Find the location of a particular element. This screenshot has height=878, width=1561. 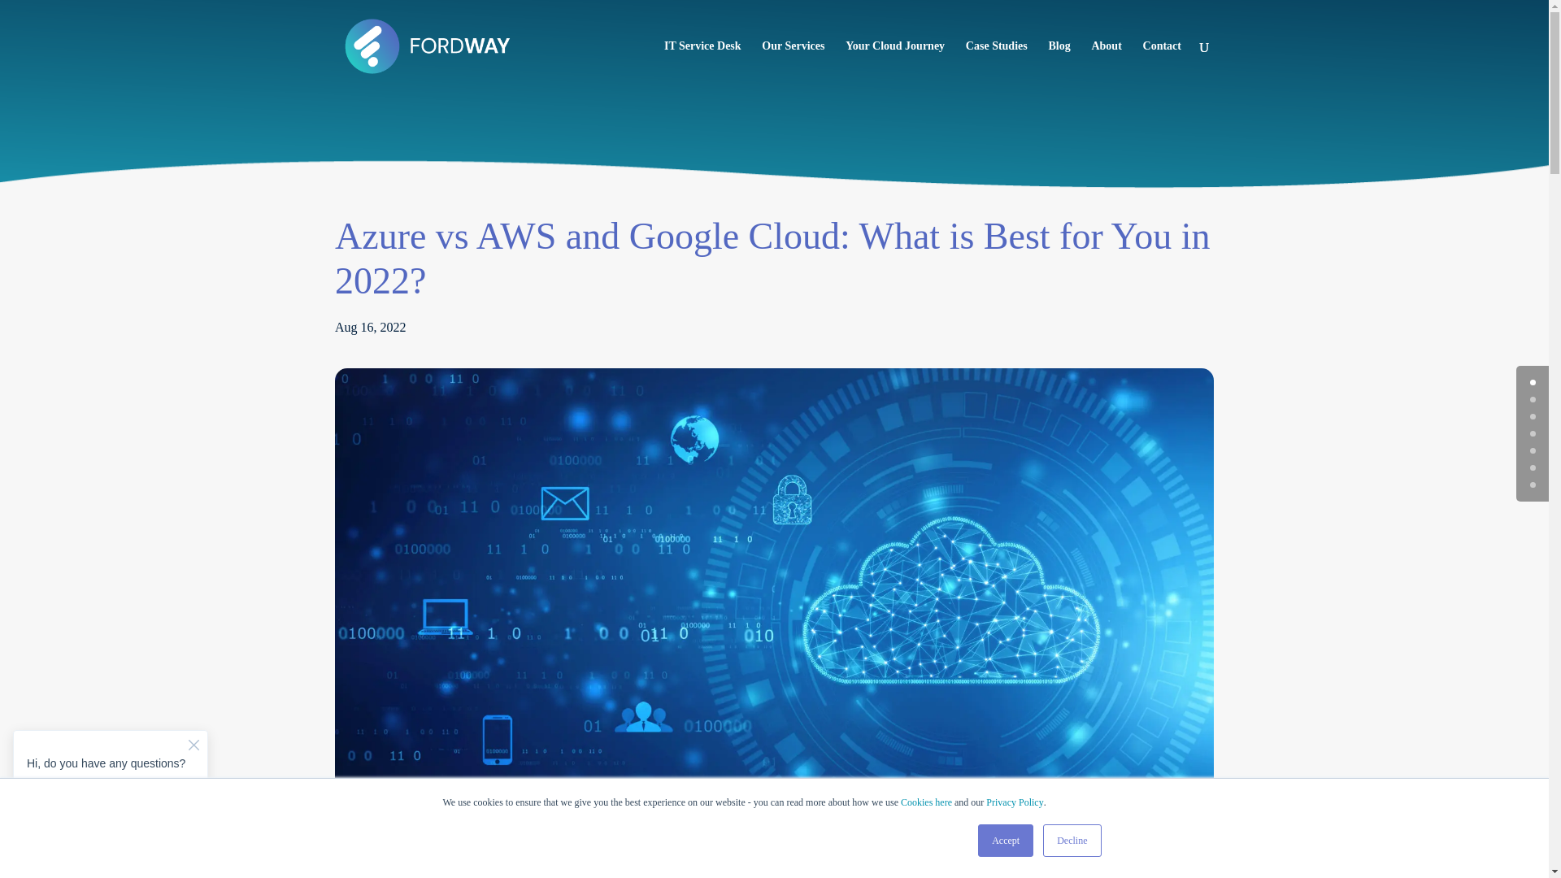

Your Cloud Journey is located at coordinates (894, 67).